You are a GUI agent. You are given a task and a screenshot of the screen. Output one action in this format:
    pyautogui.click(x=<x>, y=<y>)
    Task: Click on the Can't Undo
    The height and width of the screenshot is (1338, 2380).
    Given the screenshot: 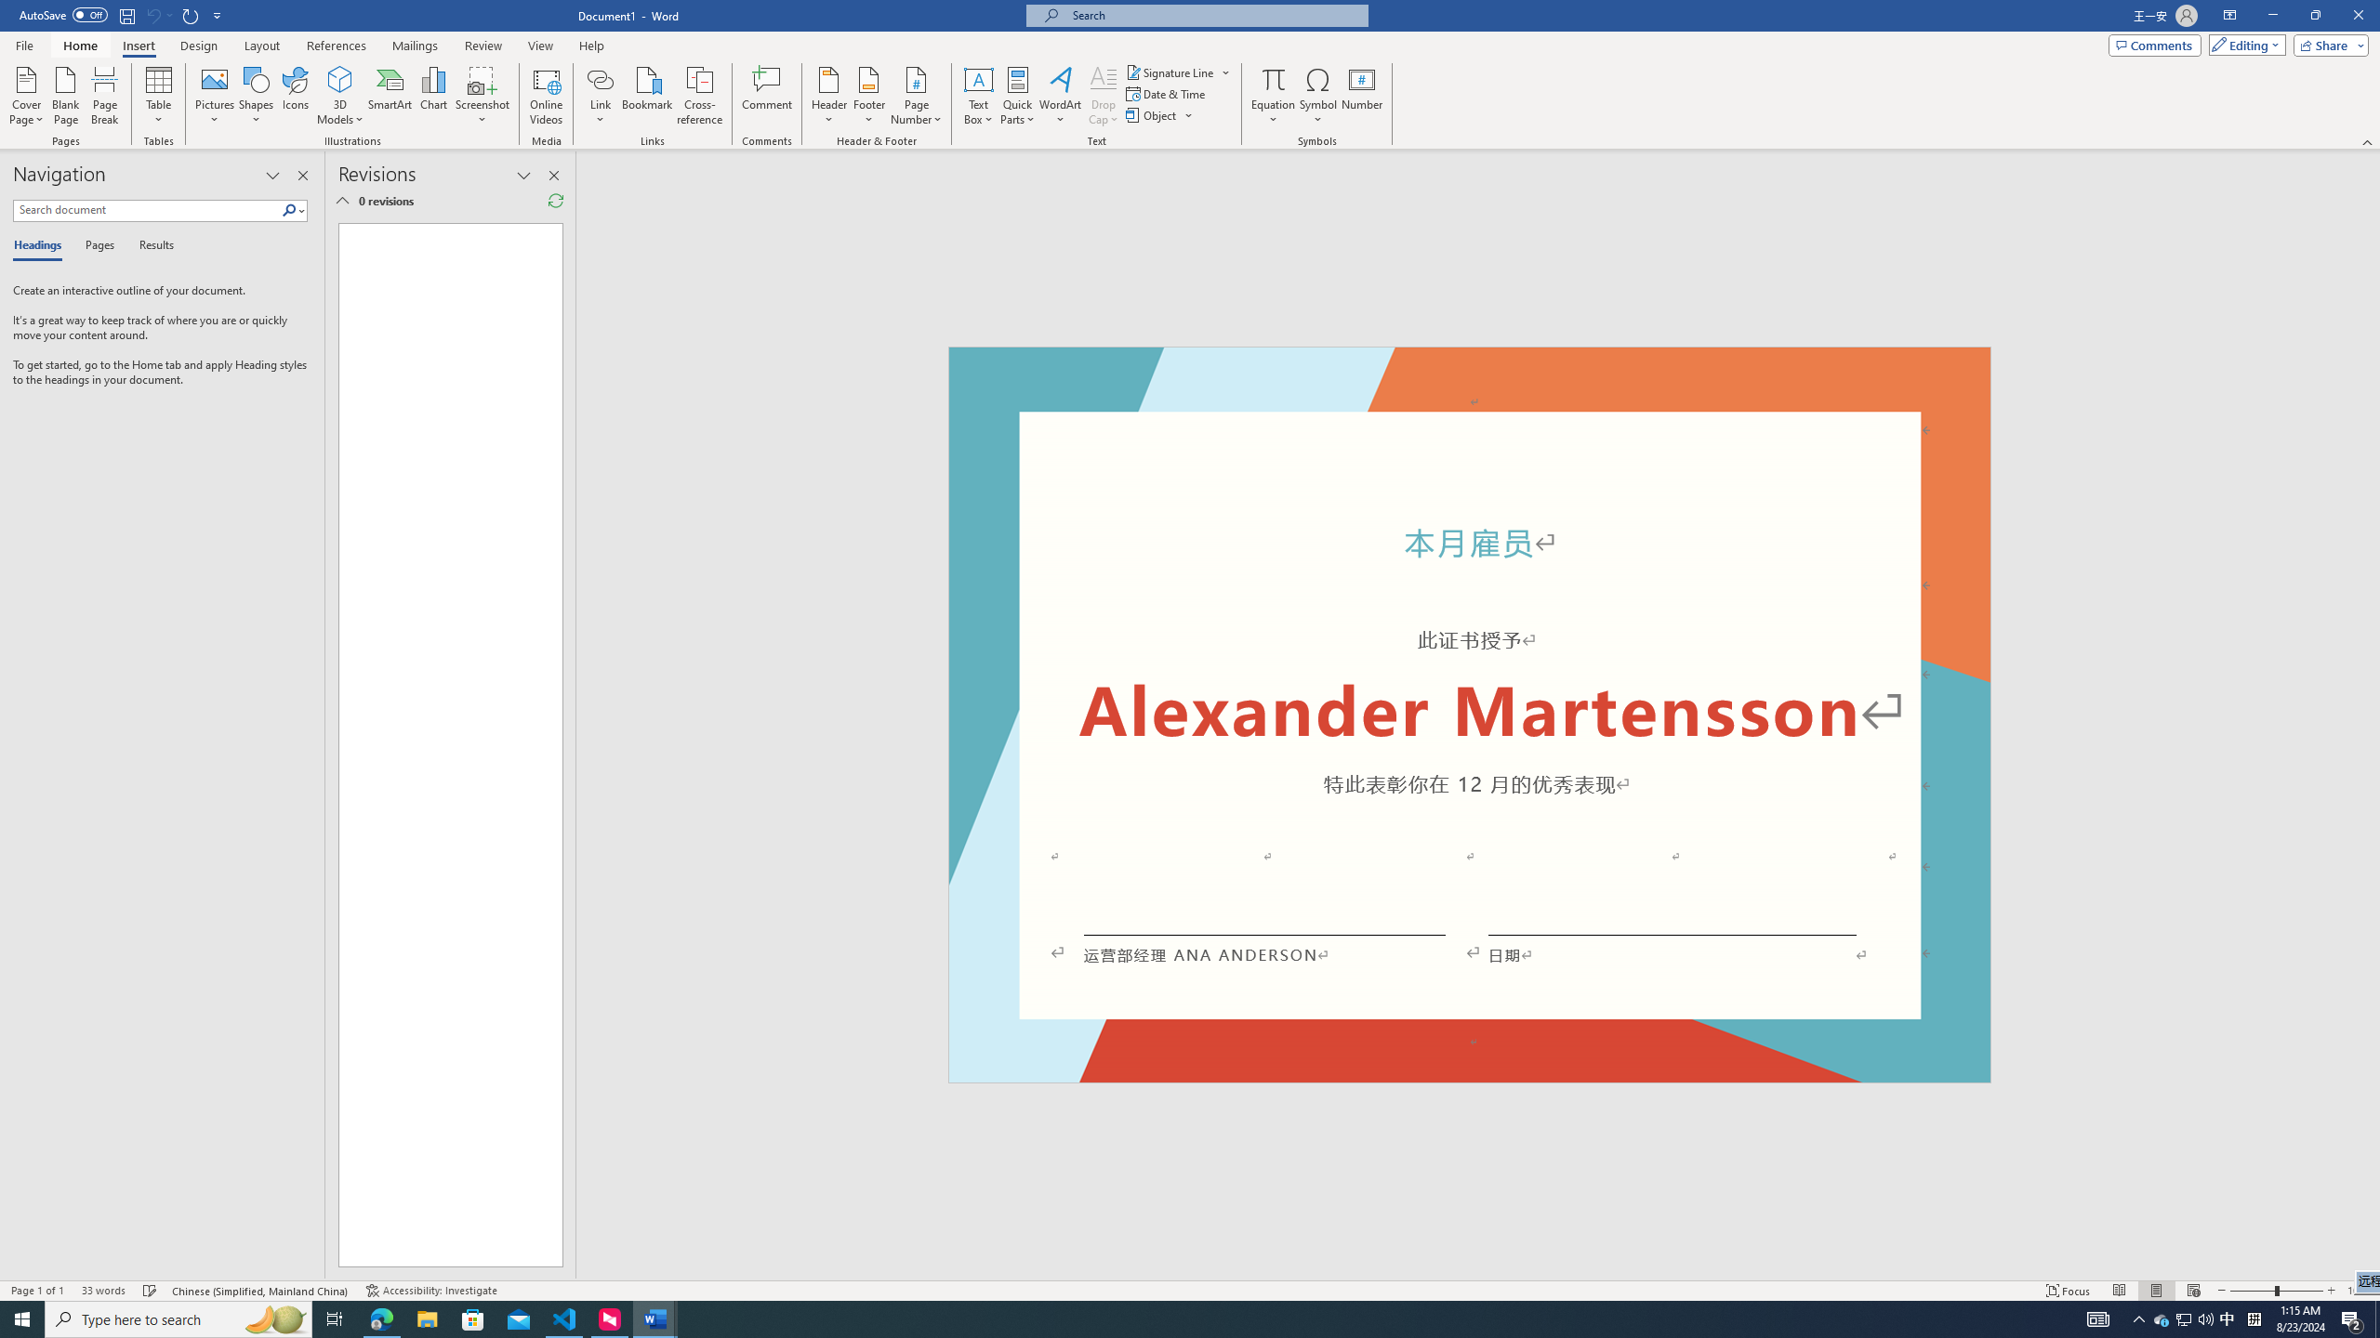 What is the action you would take?
    pyautogui.click(x=152, y=15)
    